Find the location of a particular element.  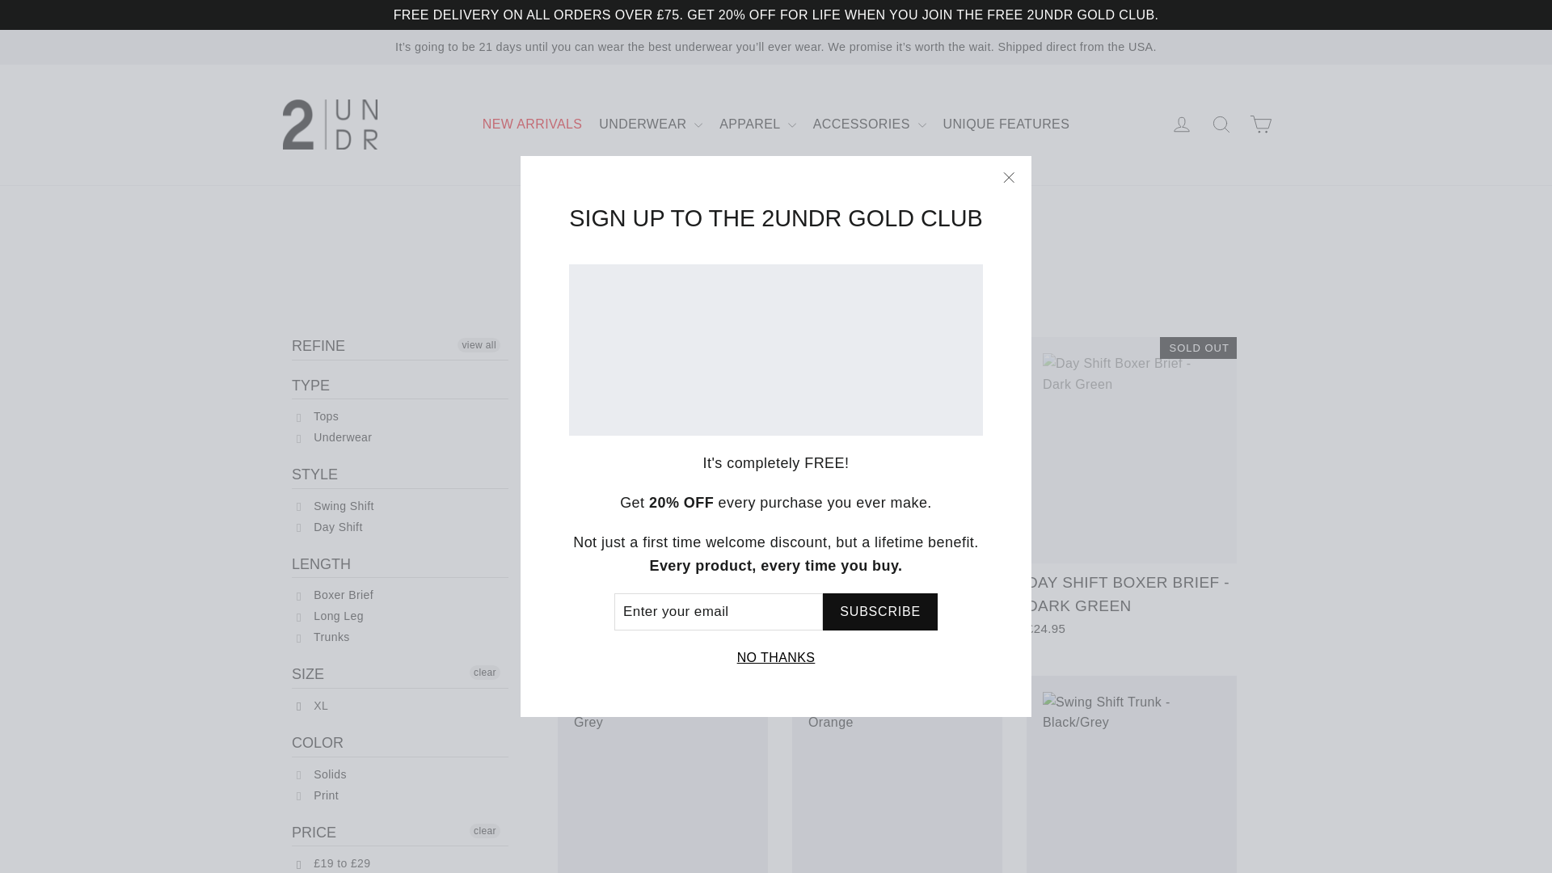

XL is located at coordinates (312, 706).